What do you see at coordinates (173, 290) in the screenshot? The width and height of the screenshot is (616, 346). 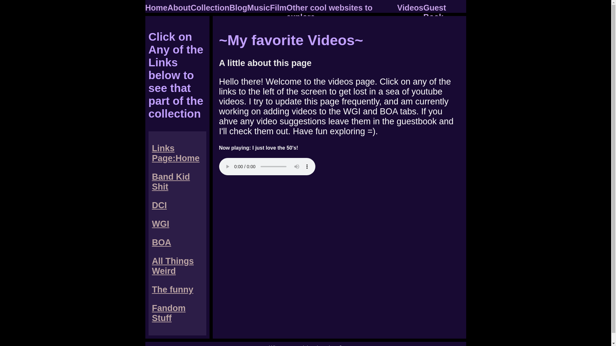 I see `The funny` at bounding box center [173, 290].